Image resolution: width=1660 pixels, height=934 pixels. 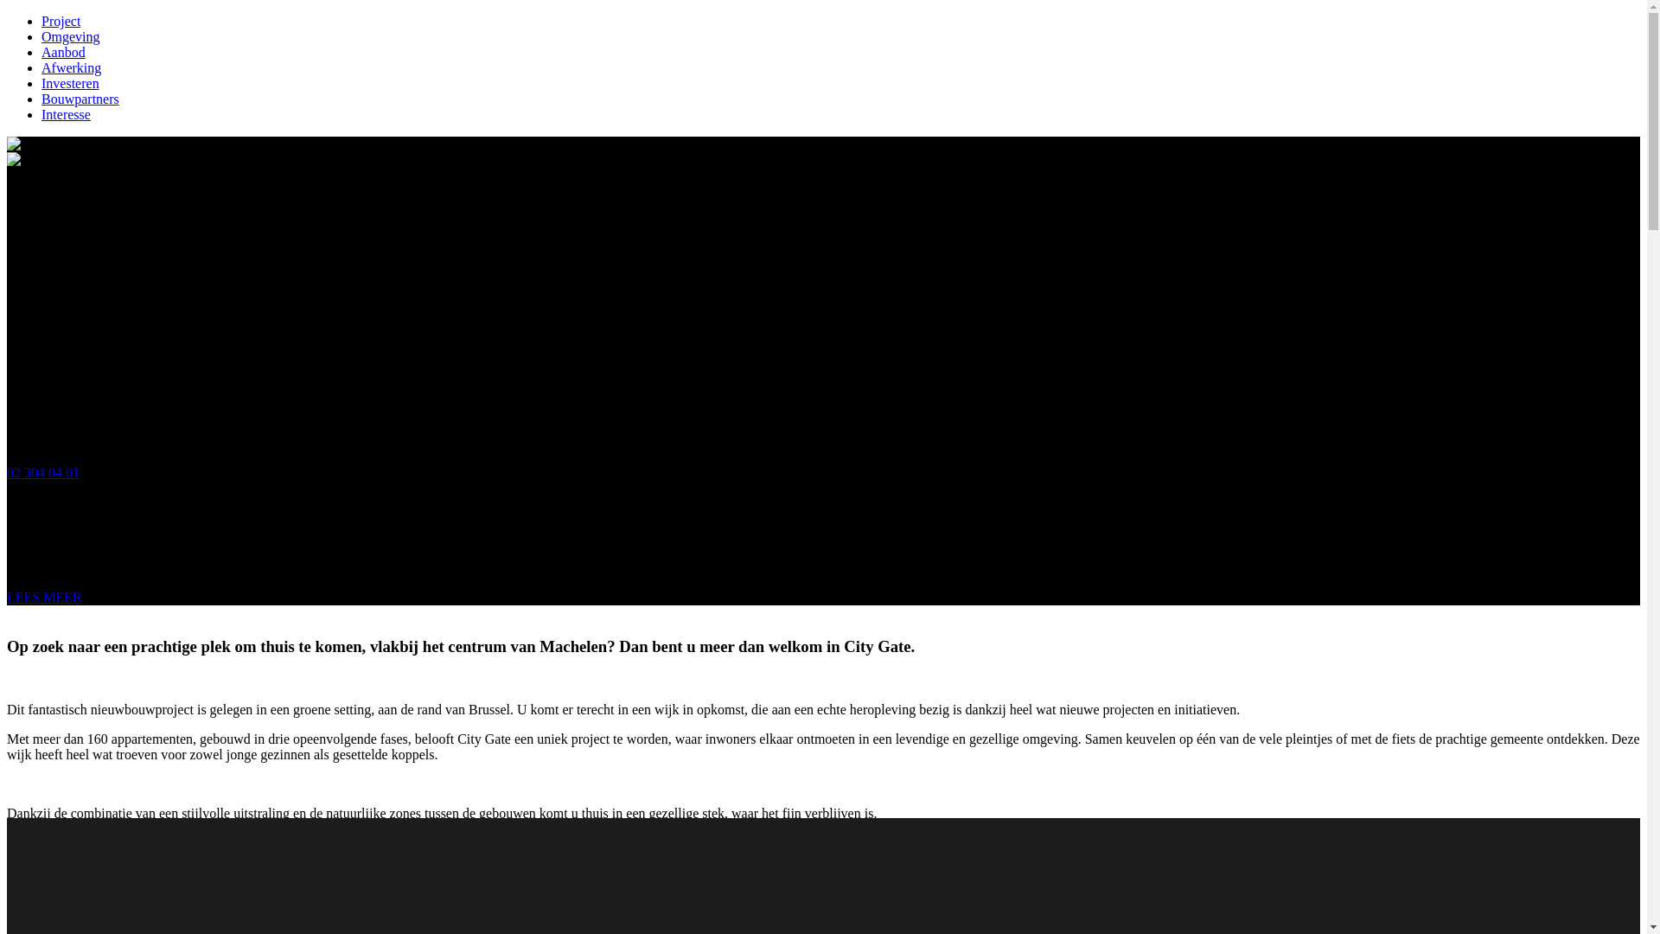 What do you see at coordinates (71, 36) in the screenshot?
I see `Omgeving` at bounding box center [71, 36].